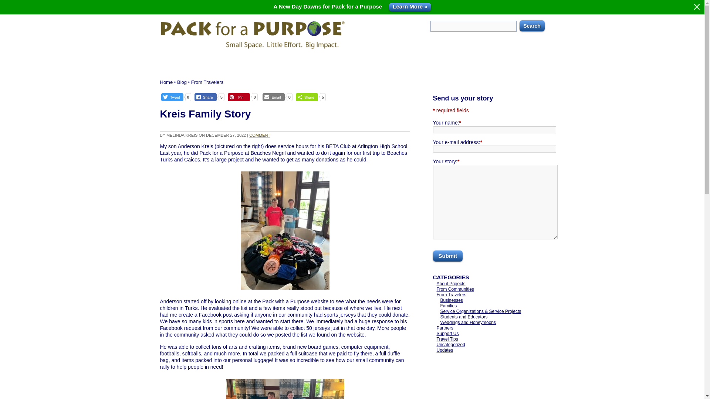  Describe the element at coordinates (526, 41) in the screenshot. I see `LinkedIn` at that location.